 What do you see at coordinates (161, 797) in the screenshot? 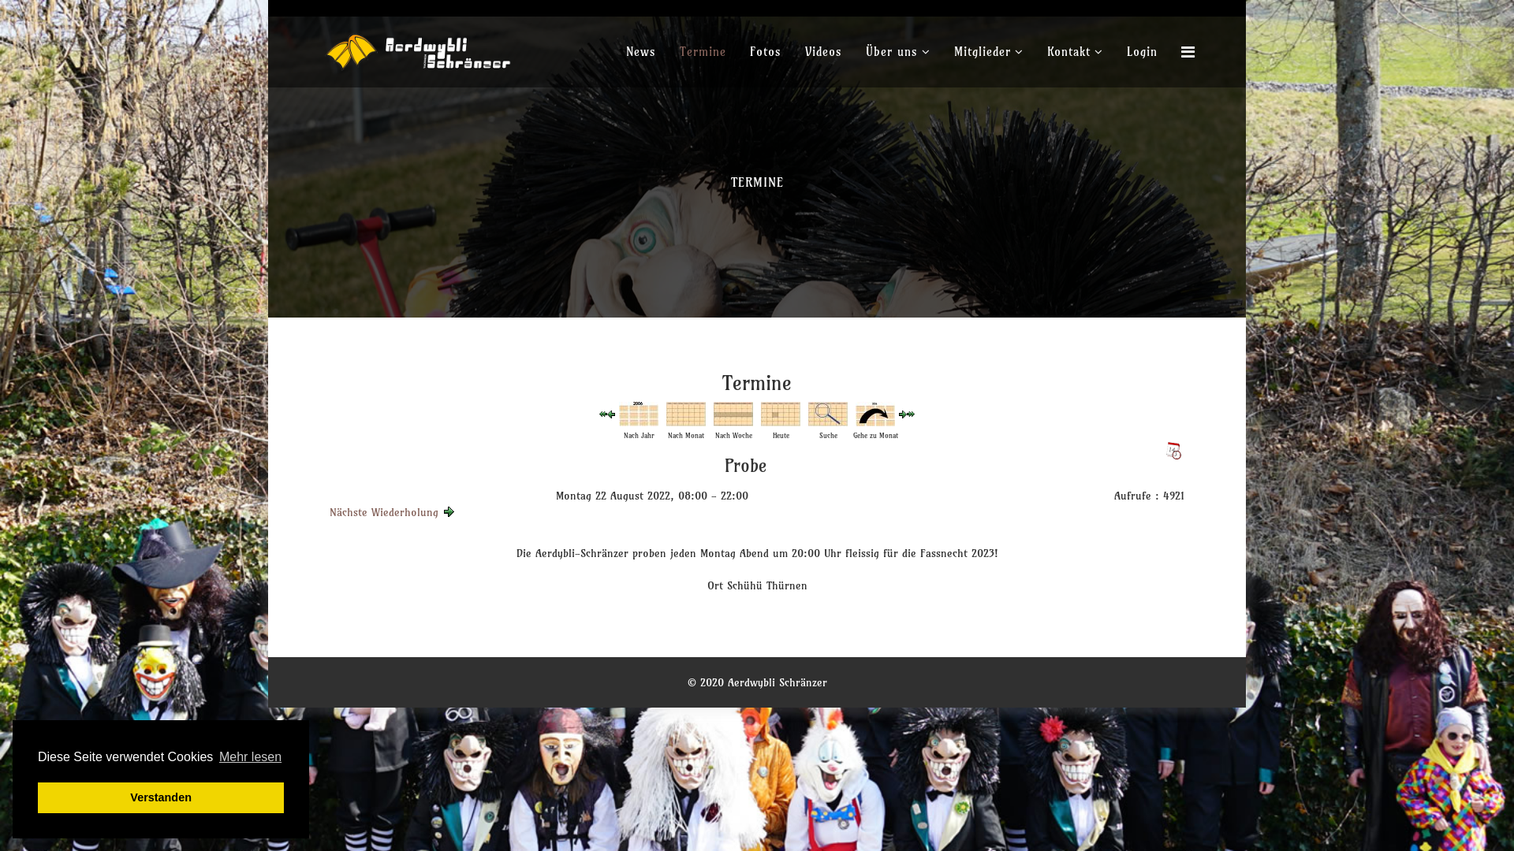
I see `Verstanden` at bounding box center [161, 797].